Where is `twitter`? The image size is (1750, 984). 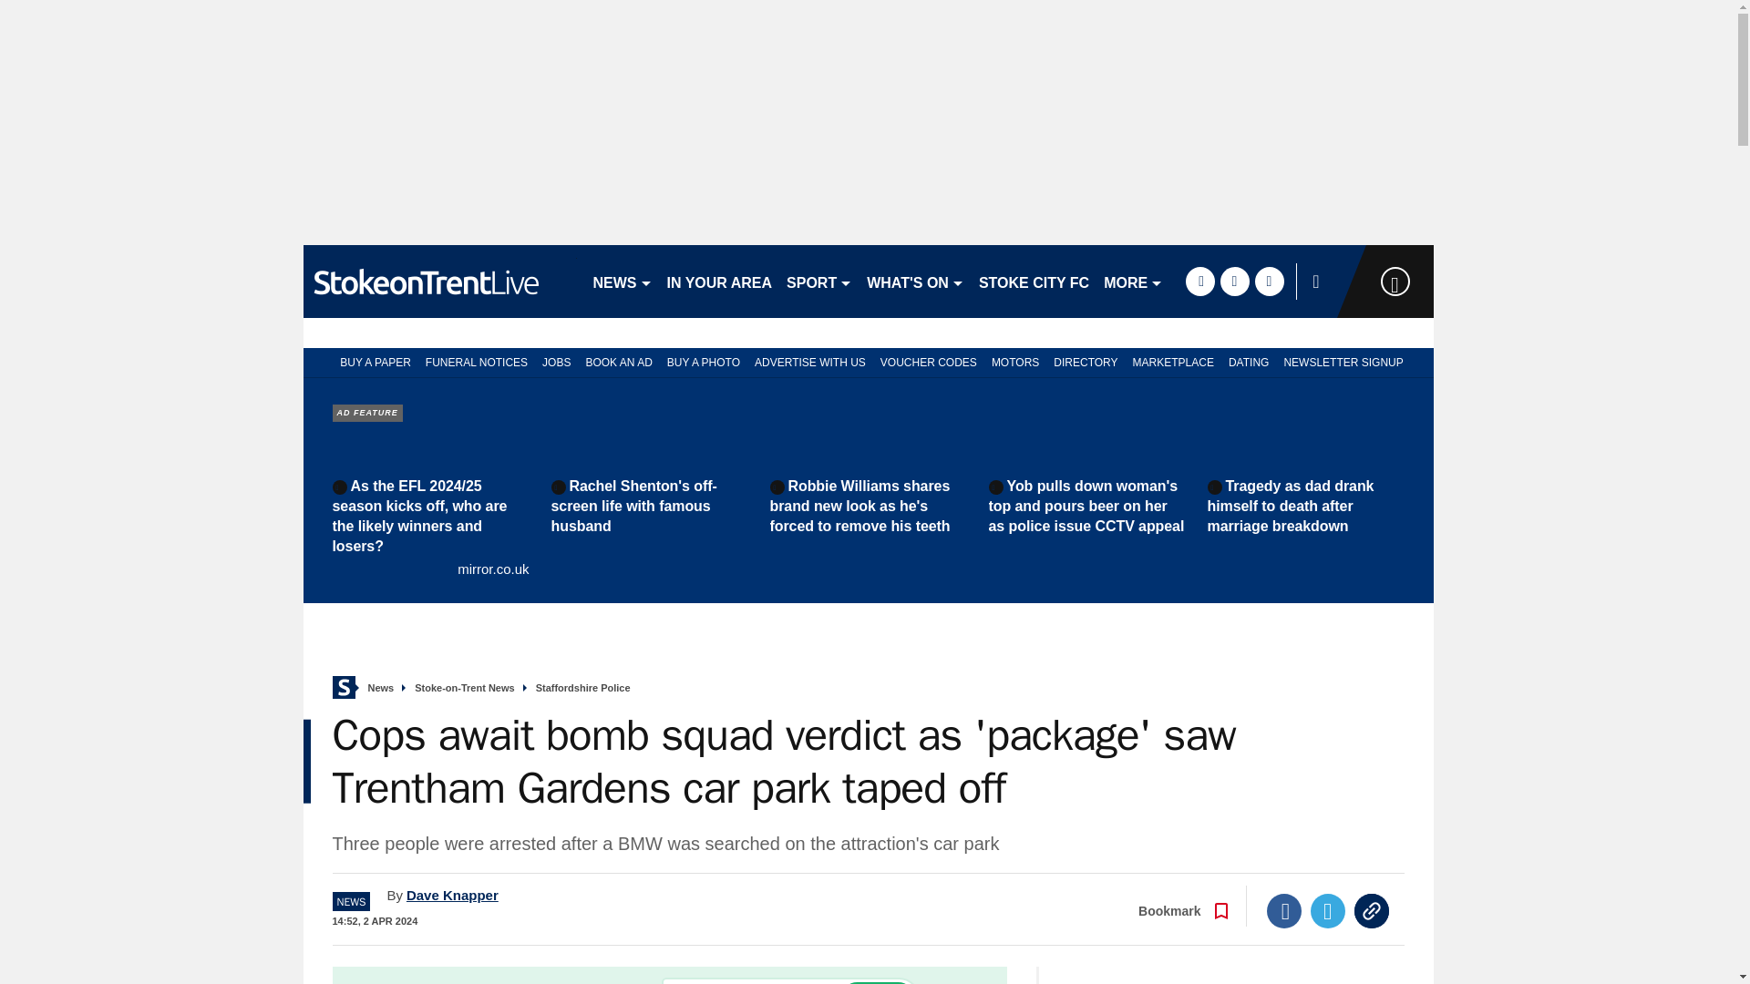 twitter is located at coordinates (1234, 281).